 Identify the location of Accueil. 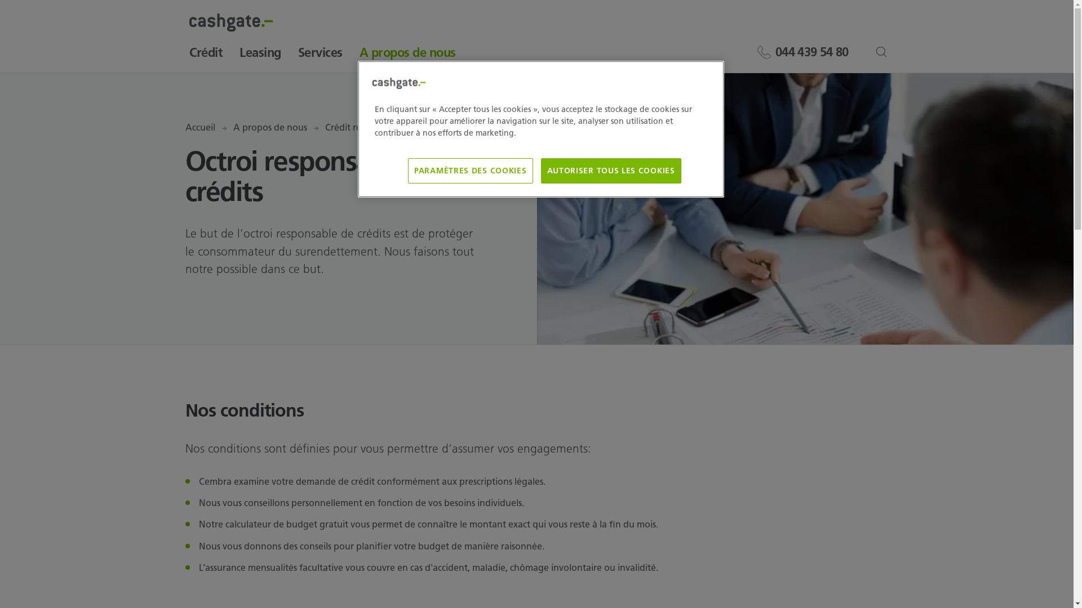
(199, 128).